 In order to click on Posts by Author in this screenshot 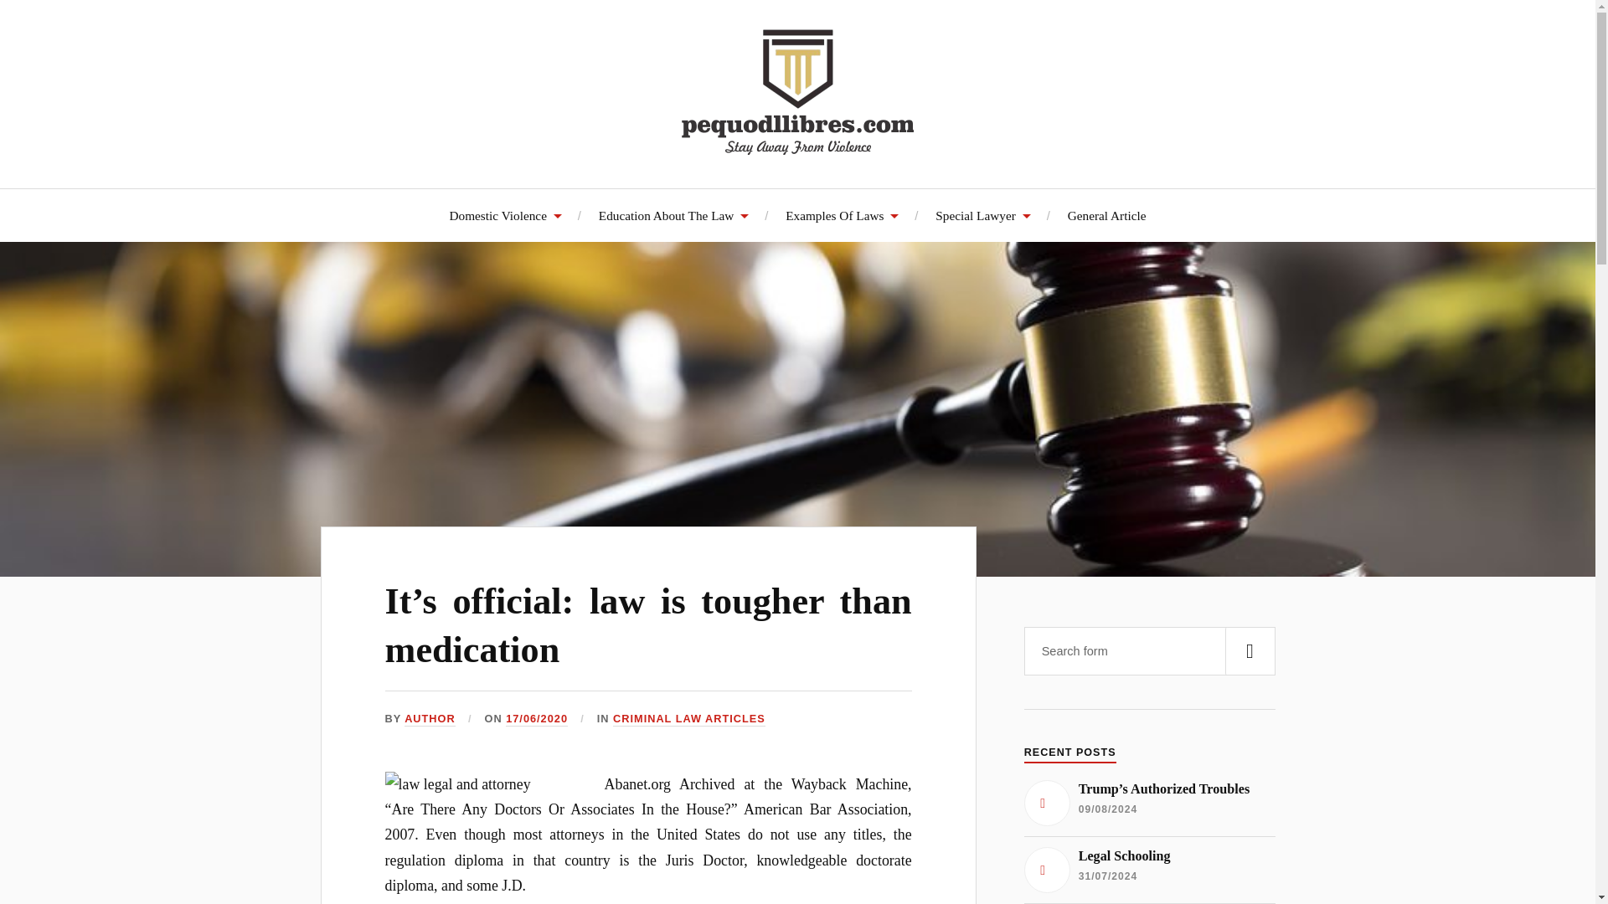, I will do `click(430, 720)`.